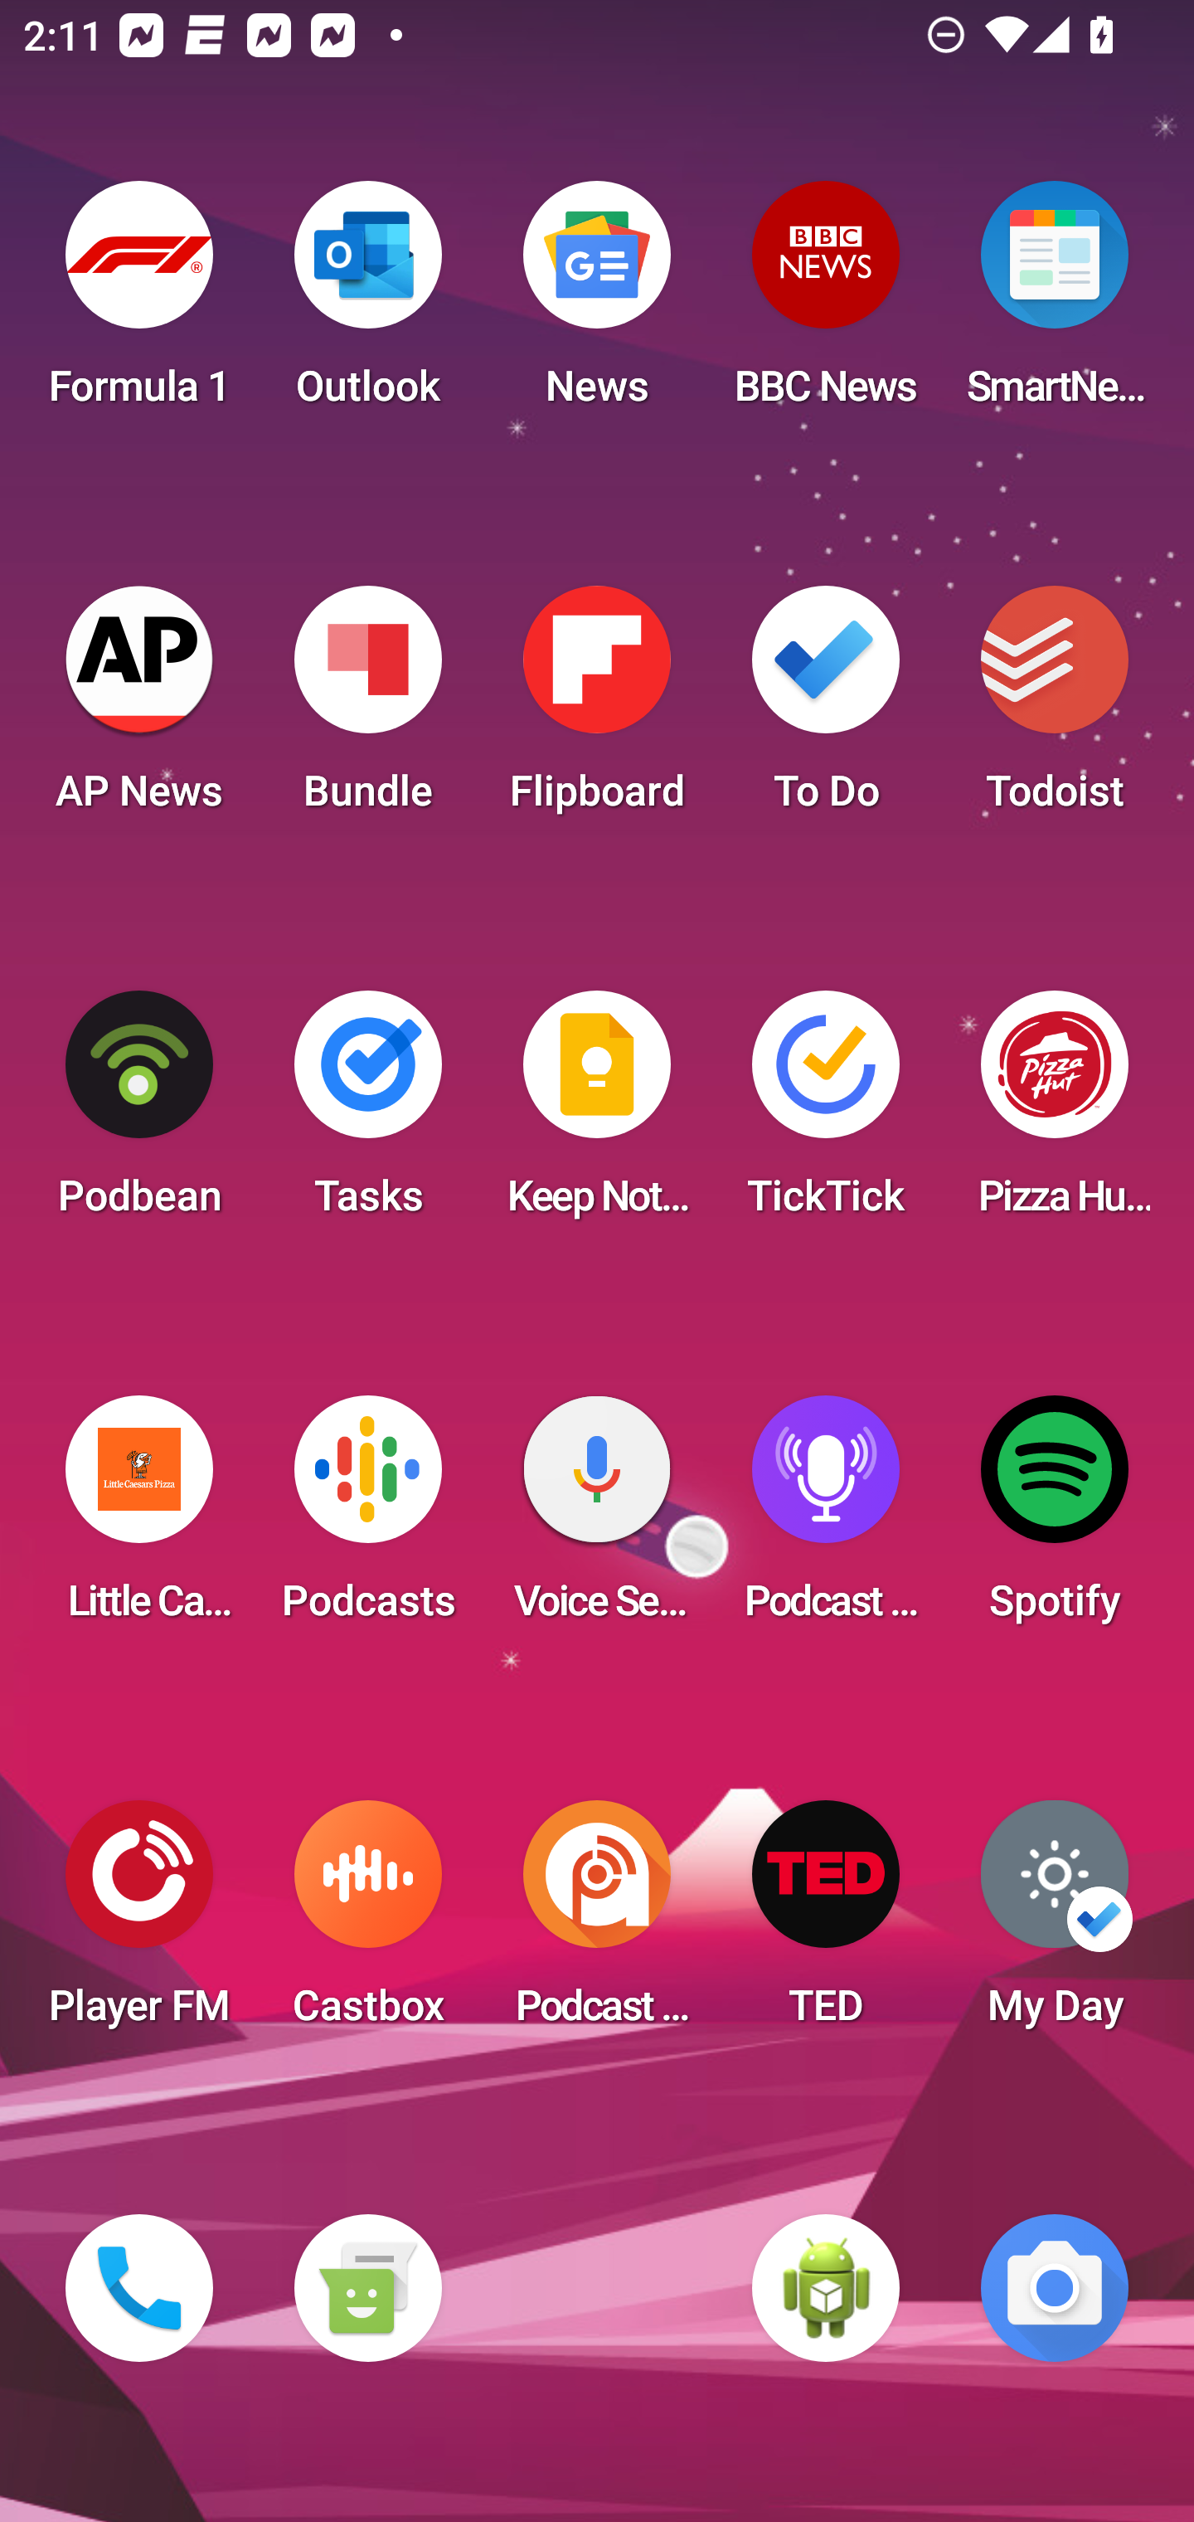 This screenshot has width=1194, height=2522. I want to click on Flipboard, so click(597, 708).